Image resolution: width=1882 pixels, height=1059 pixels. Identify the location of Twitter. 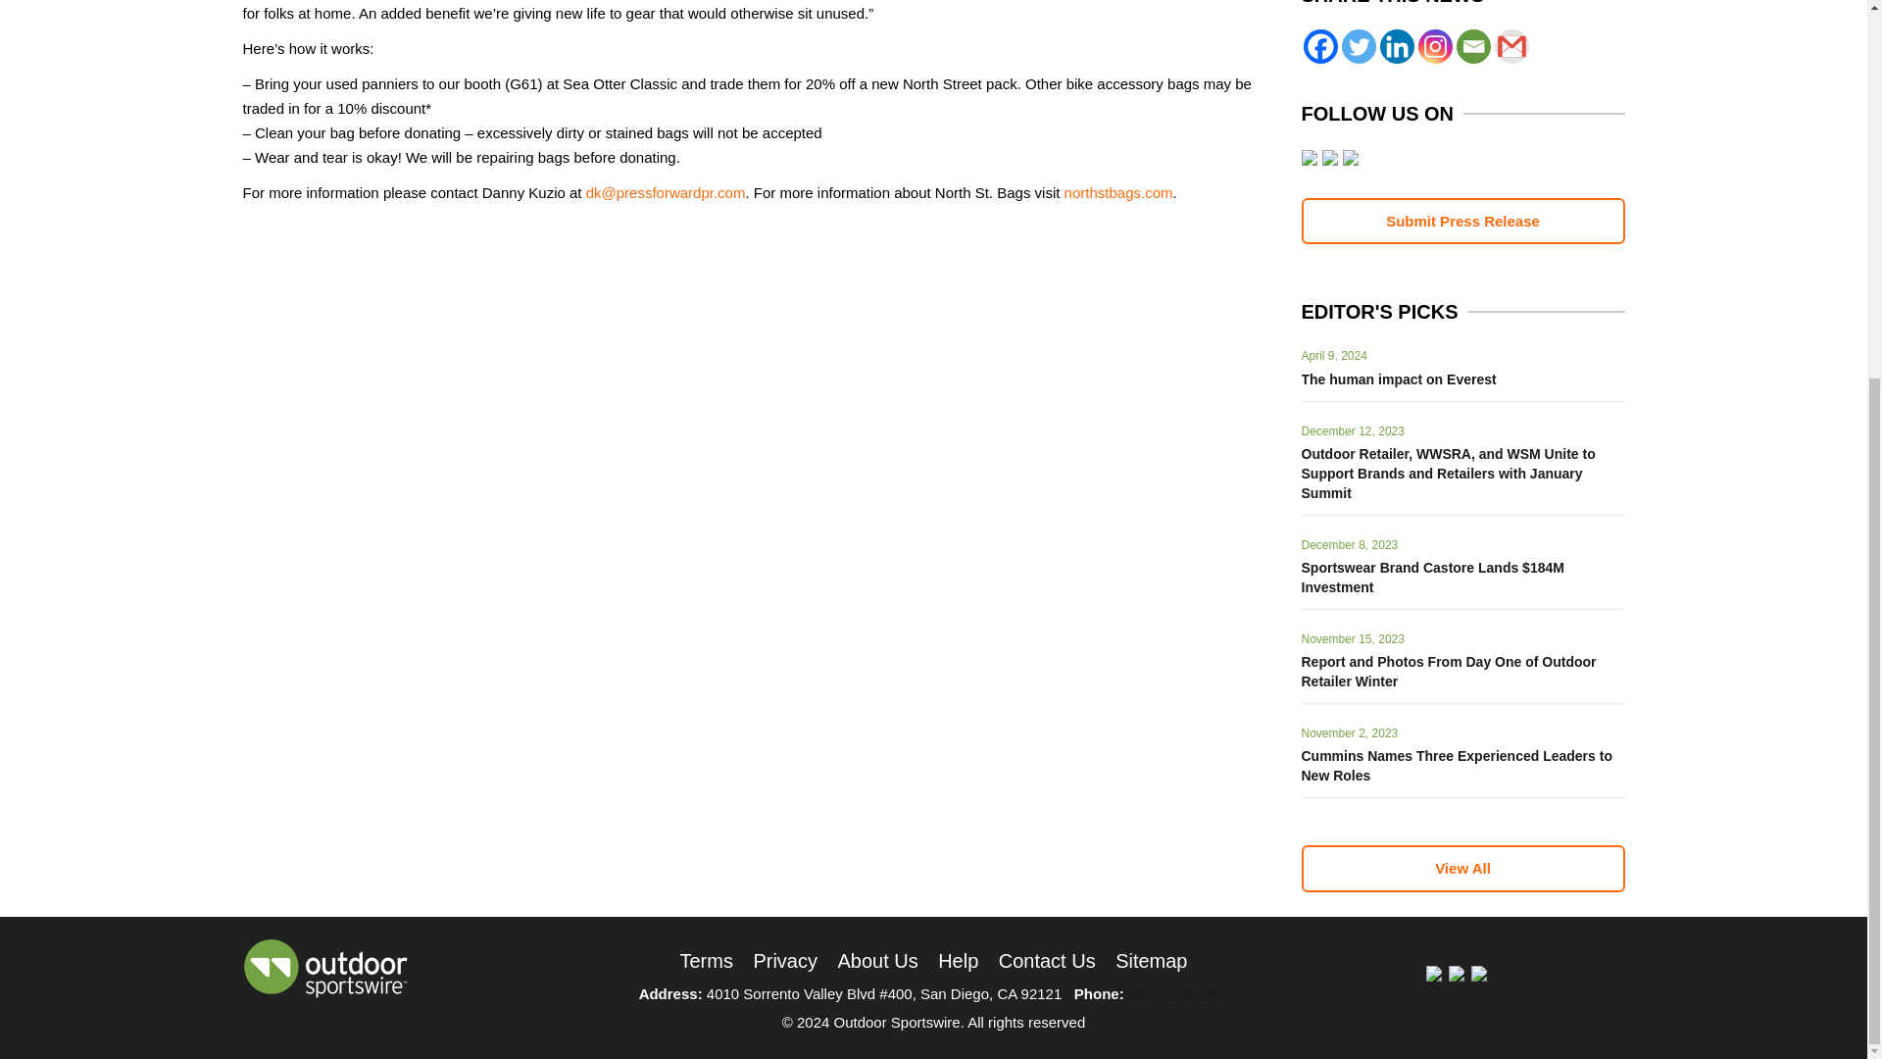
(1358, 46).